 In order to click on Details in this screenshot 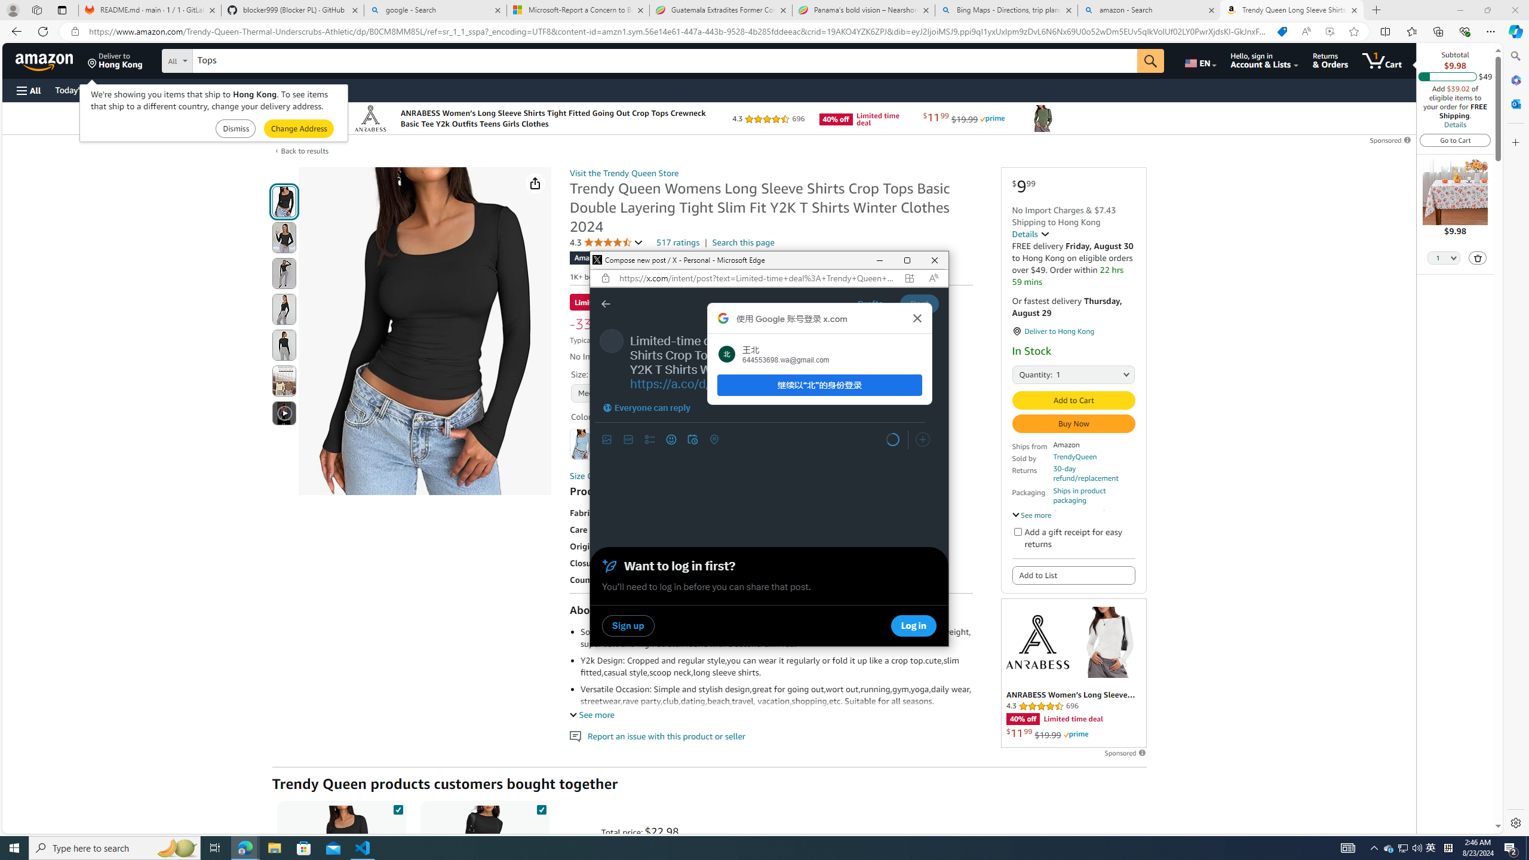, I will do `click(1454, 124)`.